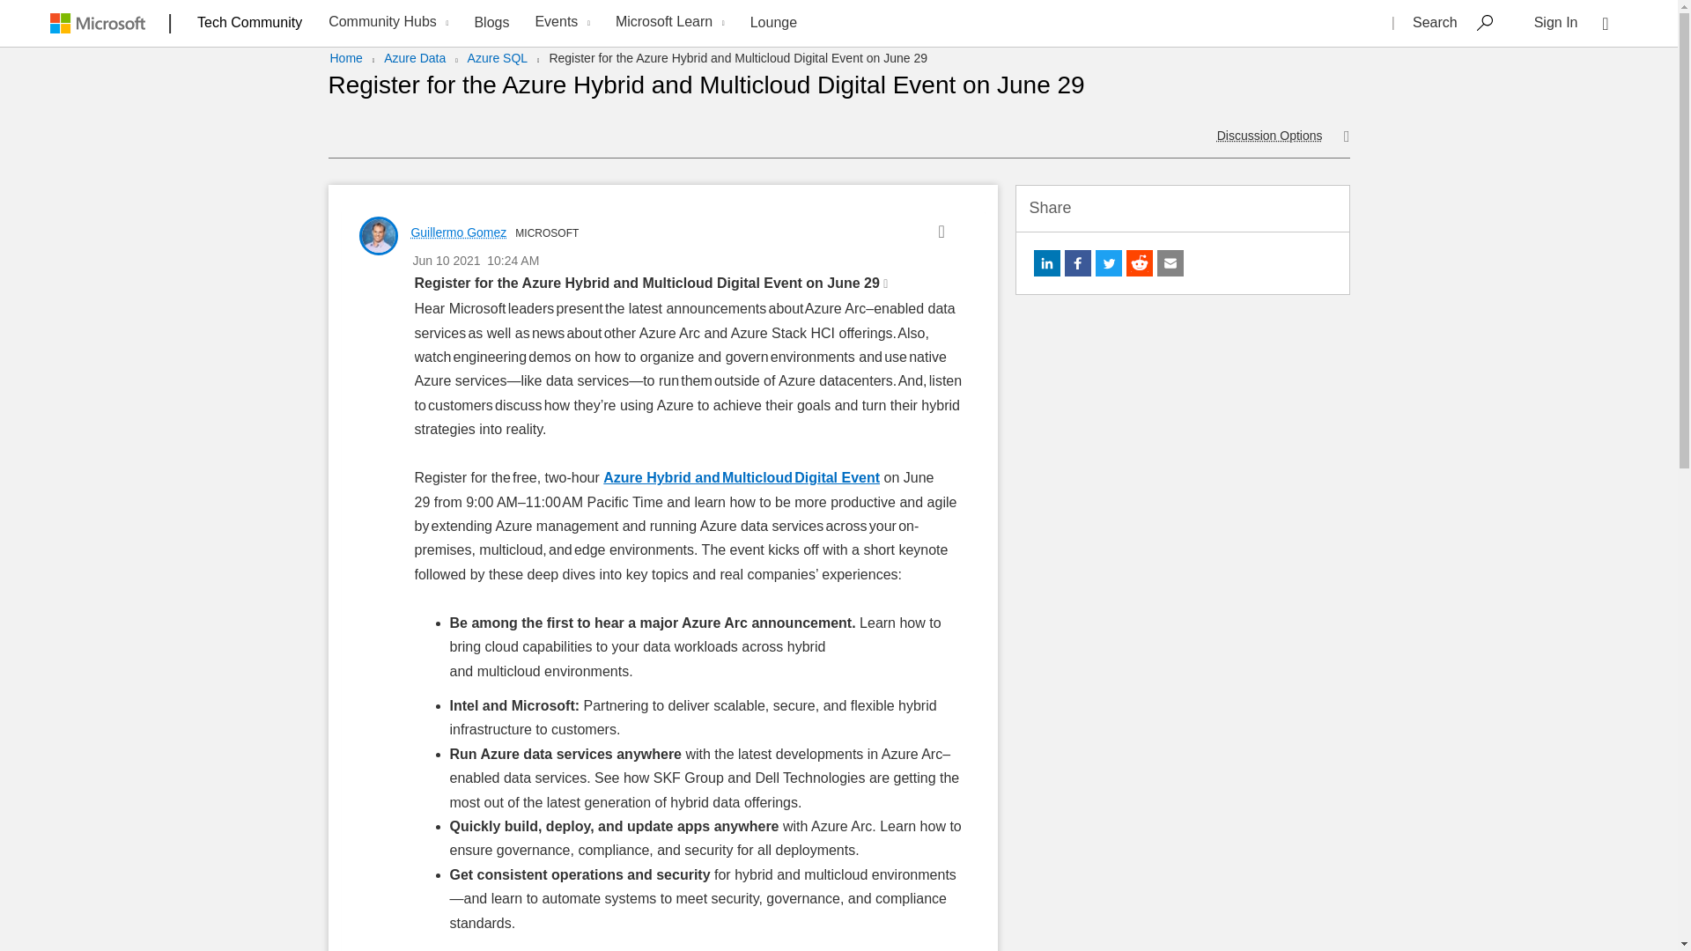 Image resolution: width=1691 pixels, height=951 pixels. I want to click on Community Hubs, so click(386, 23).